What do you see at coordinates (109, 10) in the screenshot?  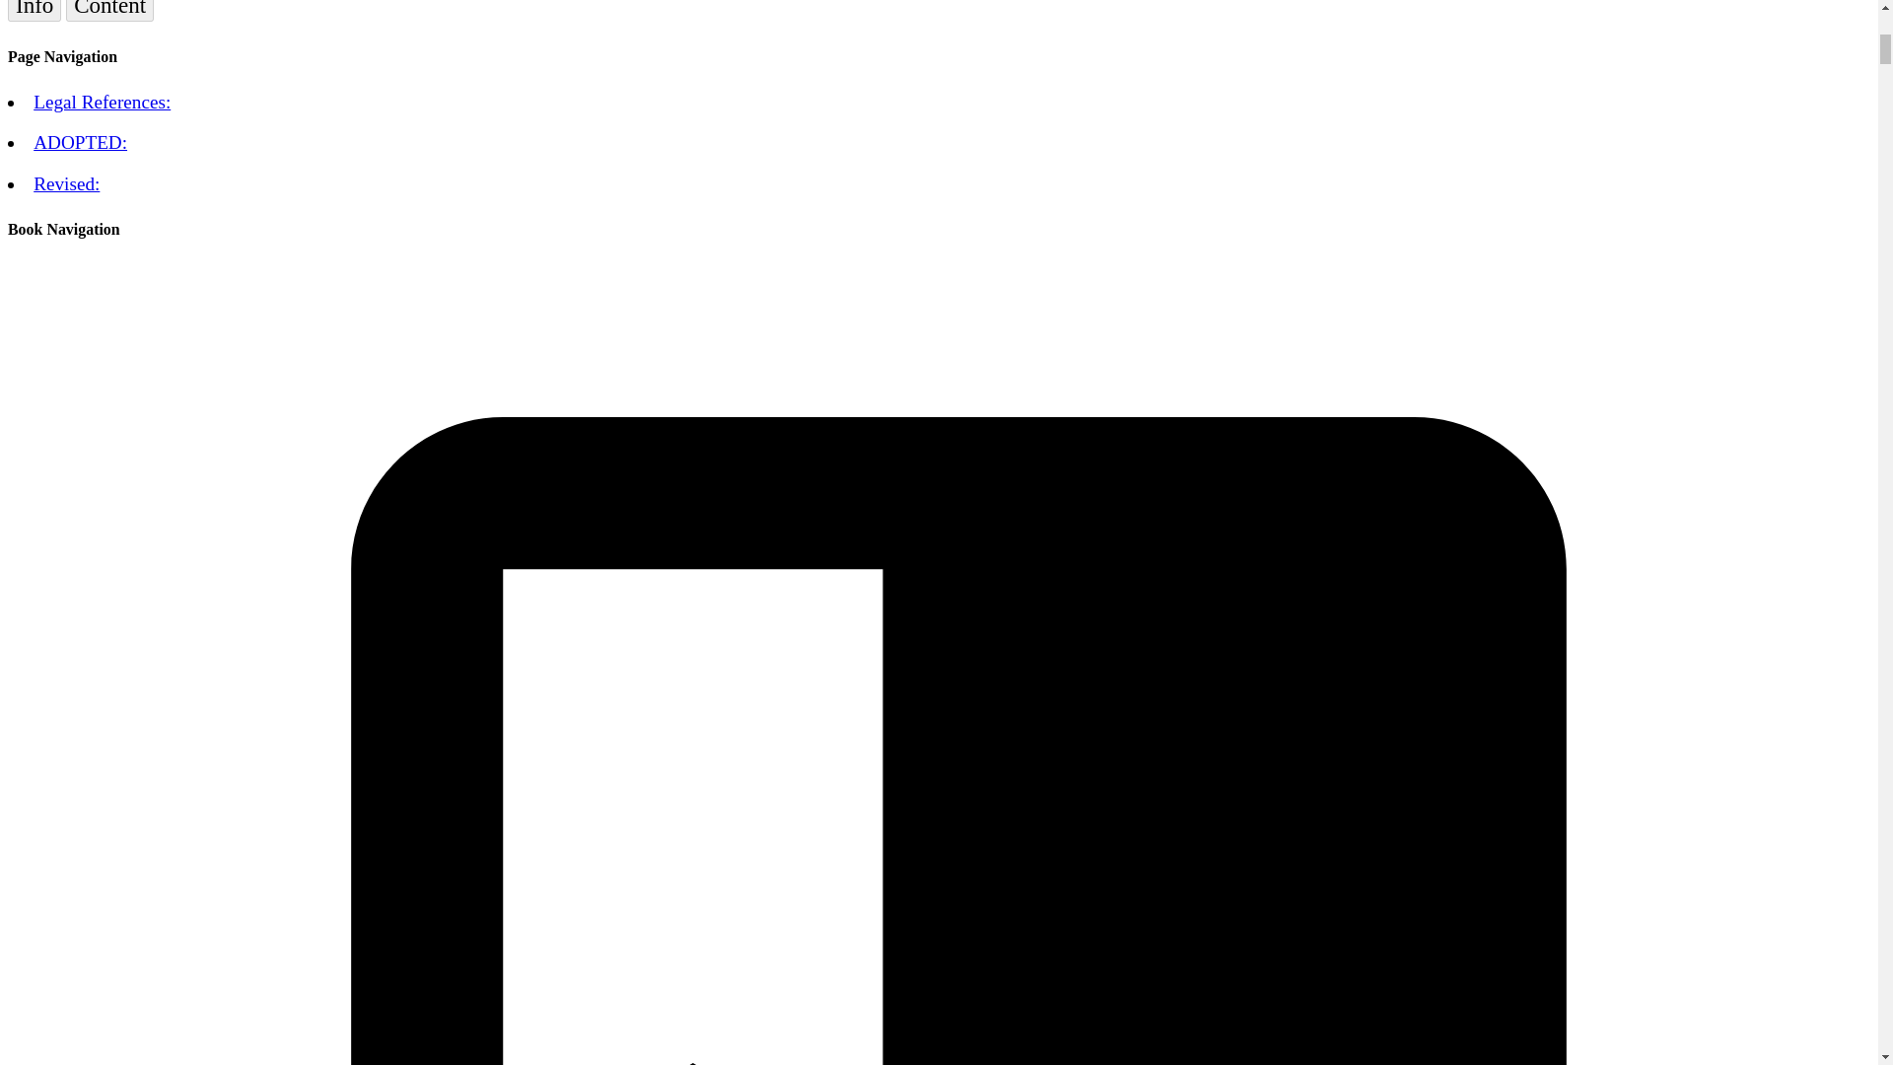 I see `Content` at bounding box center [109, 10].